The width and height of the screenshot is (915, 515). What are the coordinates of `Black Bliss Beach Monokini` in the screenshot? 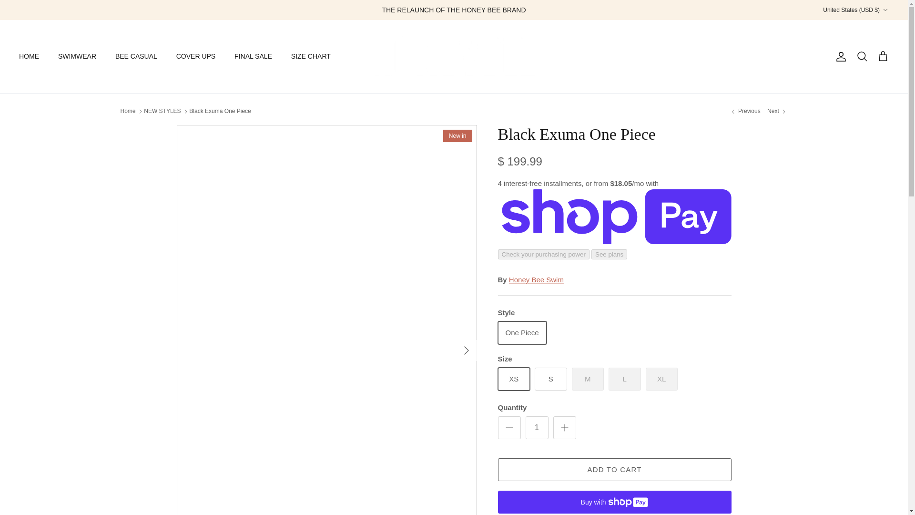 It's located at (744, 111).